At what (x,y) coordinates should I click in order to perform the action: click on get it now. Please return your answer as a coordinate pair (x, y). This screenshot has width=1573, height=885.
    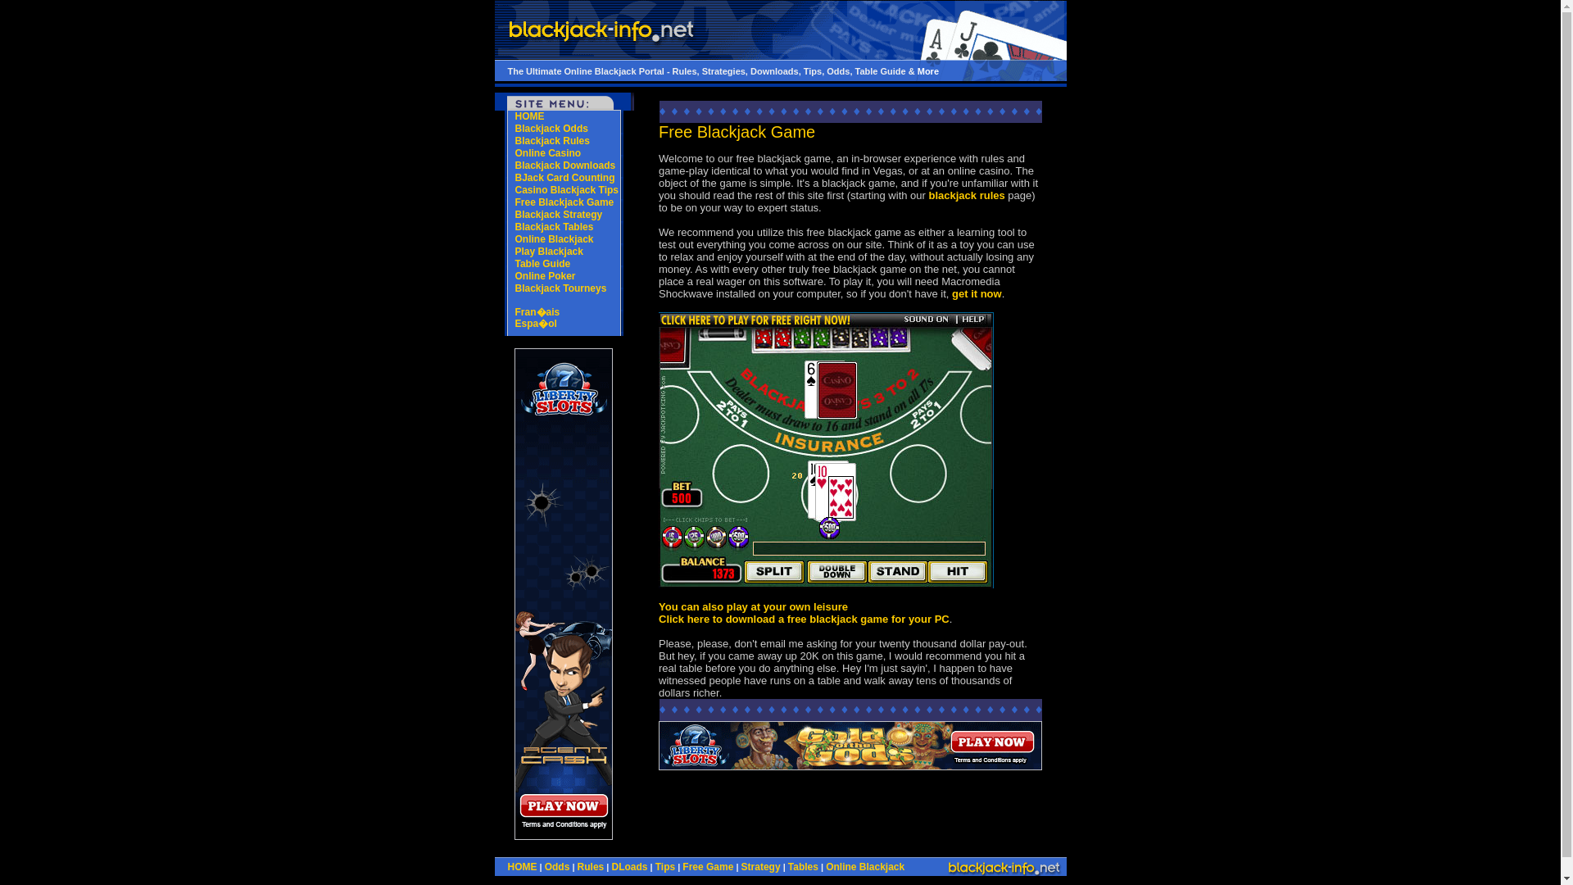
    Looking at the image, I should click on (977, 293).